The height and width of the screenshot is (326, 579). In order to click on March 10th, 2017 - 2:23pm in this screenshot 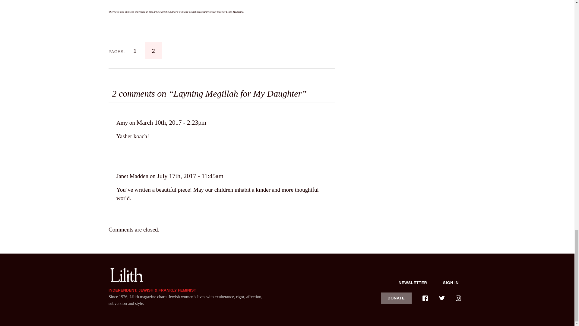, I will do `click(171, 123)`.